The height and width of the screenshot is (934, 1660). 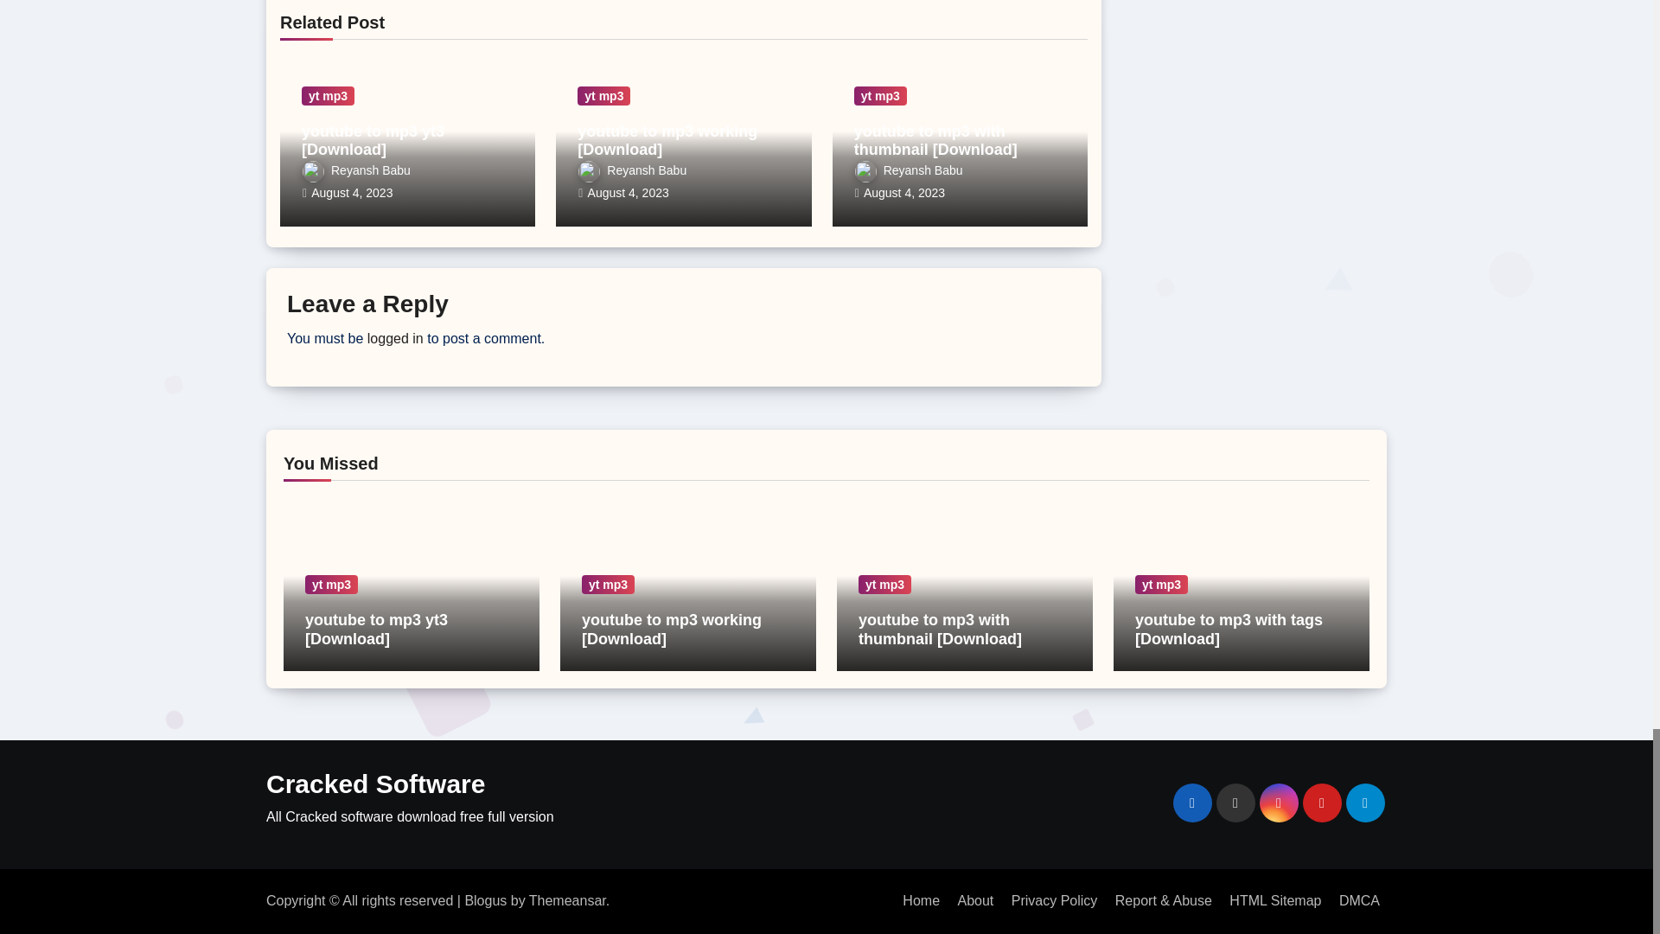 What do you see at coordinates (921, 900) in the screenshot?
I see `Home` at bounding box center [921, 900].